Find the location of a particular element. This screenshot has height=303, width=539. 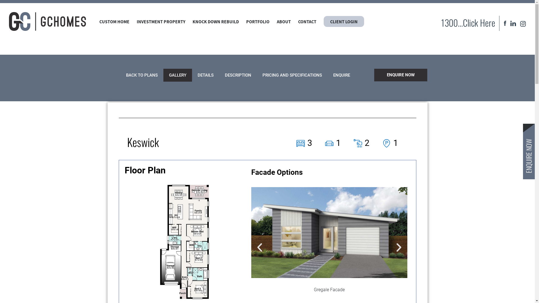

GALLERY is located at coordinates (178, 75).